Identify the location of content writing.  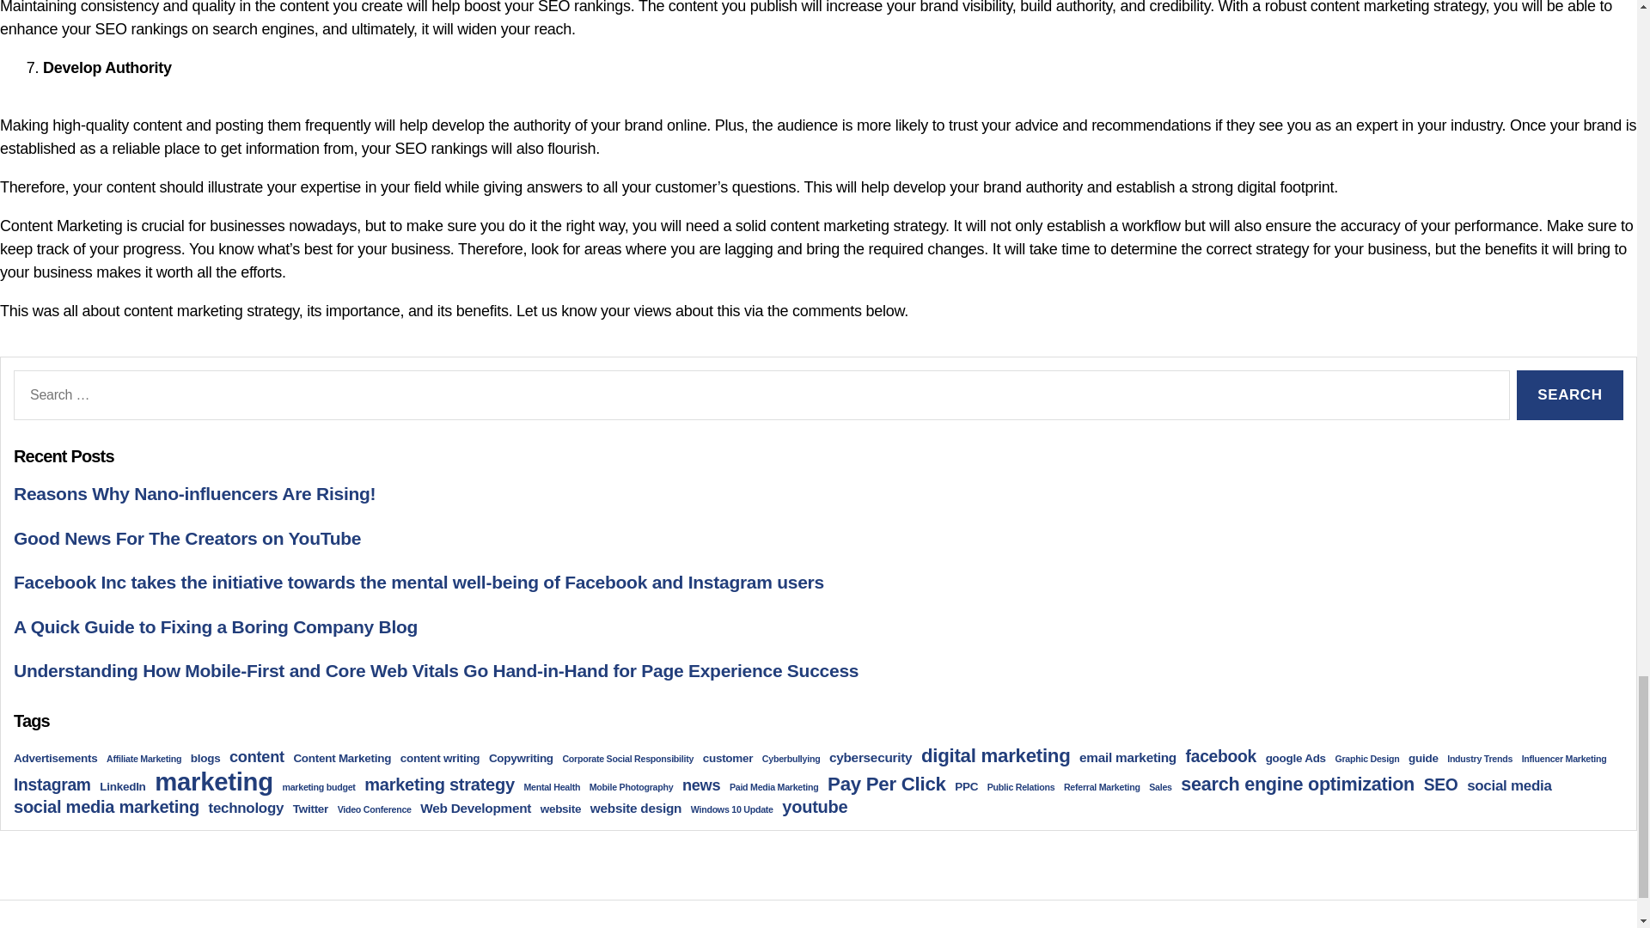
(440, 758).